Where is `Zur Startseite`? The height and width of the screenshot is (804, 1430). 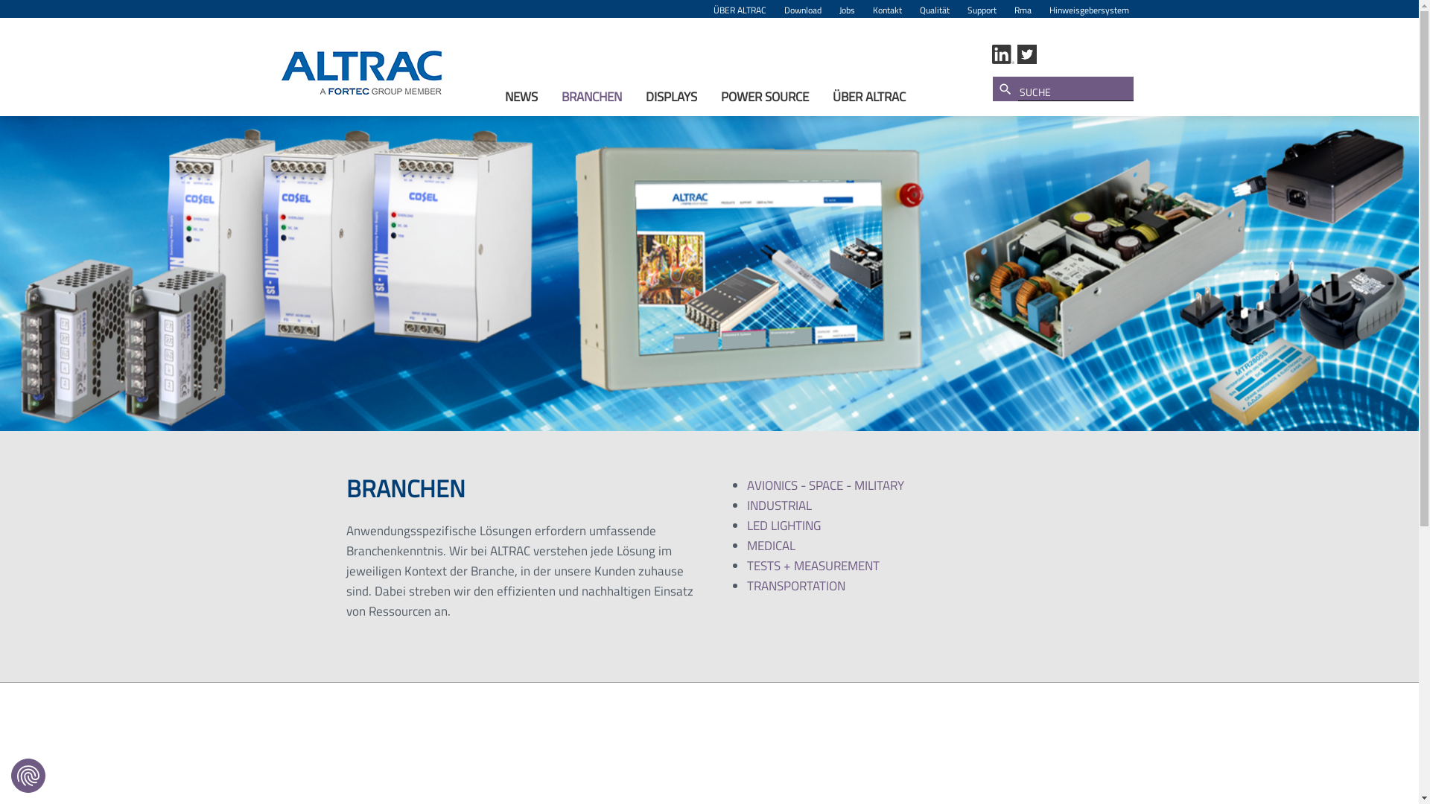
Zur Startseite is located at coordinates (362, 71).